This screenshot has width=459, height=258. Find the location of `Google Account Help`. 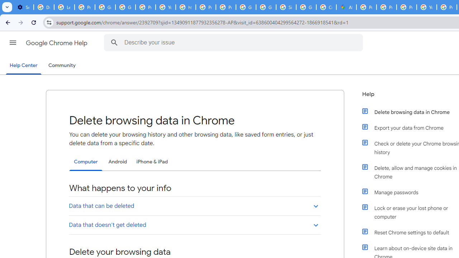

Google Account Help is located at coordinates (105, 7).